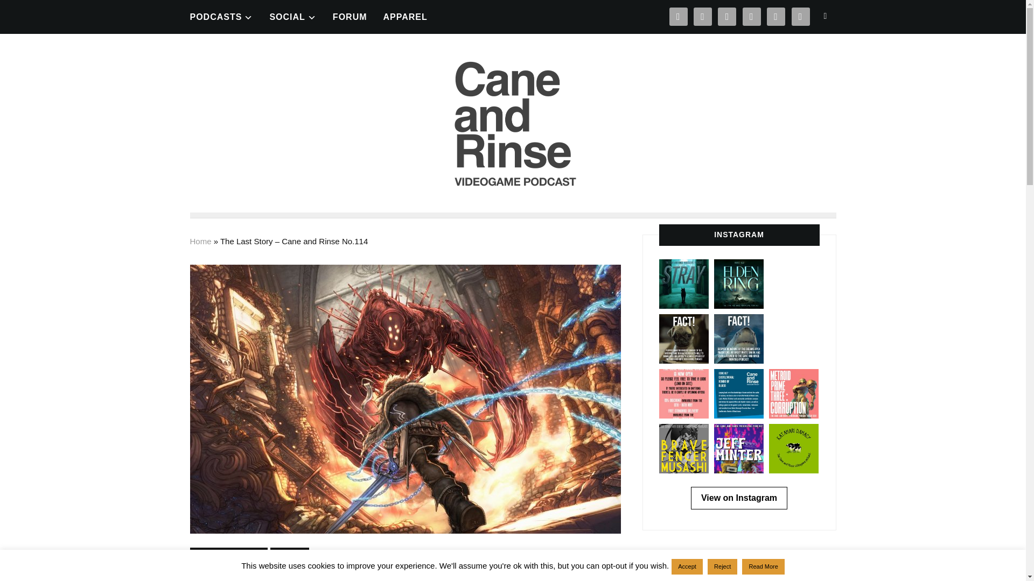 The height and width of the screenshot is (581, 1034). Describe the element at coordinates (221, 16) in the screenshot. I see `PODCASTS` at that location.